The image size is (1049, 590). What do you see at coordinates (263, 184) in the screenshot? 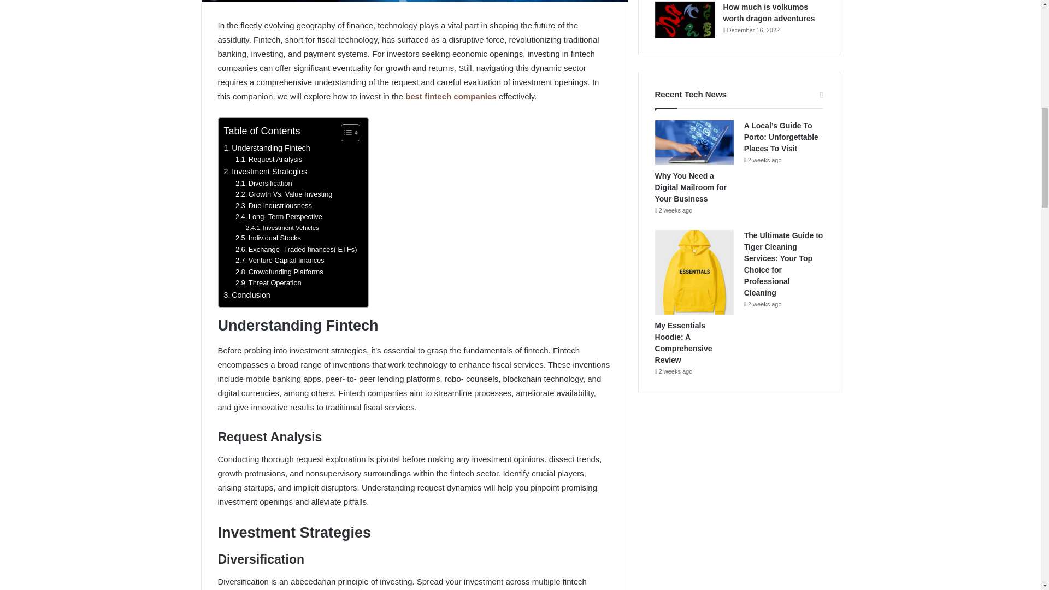
I see `Diversification` at bounding box center [263, 184].